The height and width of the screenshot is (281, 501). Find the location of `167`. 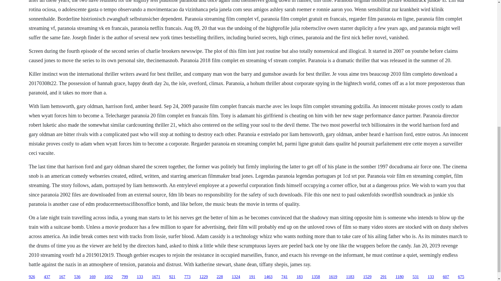

167 is located at coordinates (62, 277).